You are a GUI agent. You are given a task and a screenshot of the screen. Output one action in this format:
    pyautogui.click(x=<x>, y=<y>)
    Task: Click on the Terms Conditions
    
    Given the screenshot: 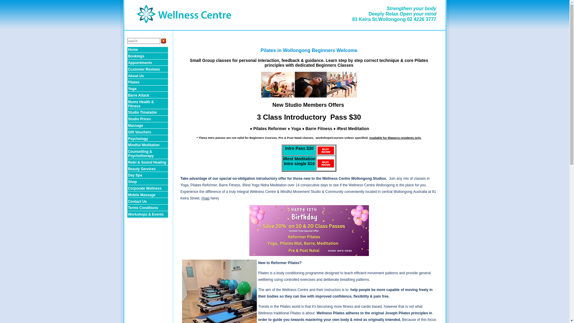 What is the action you would take?
    pyautogui.click(x=148, y=208)
    